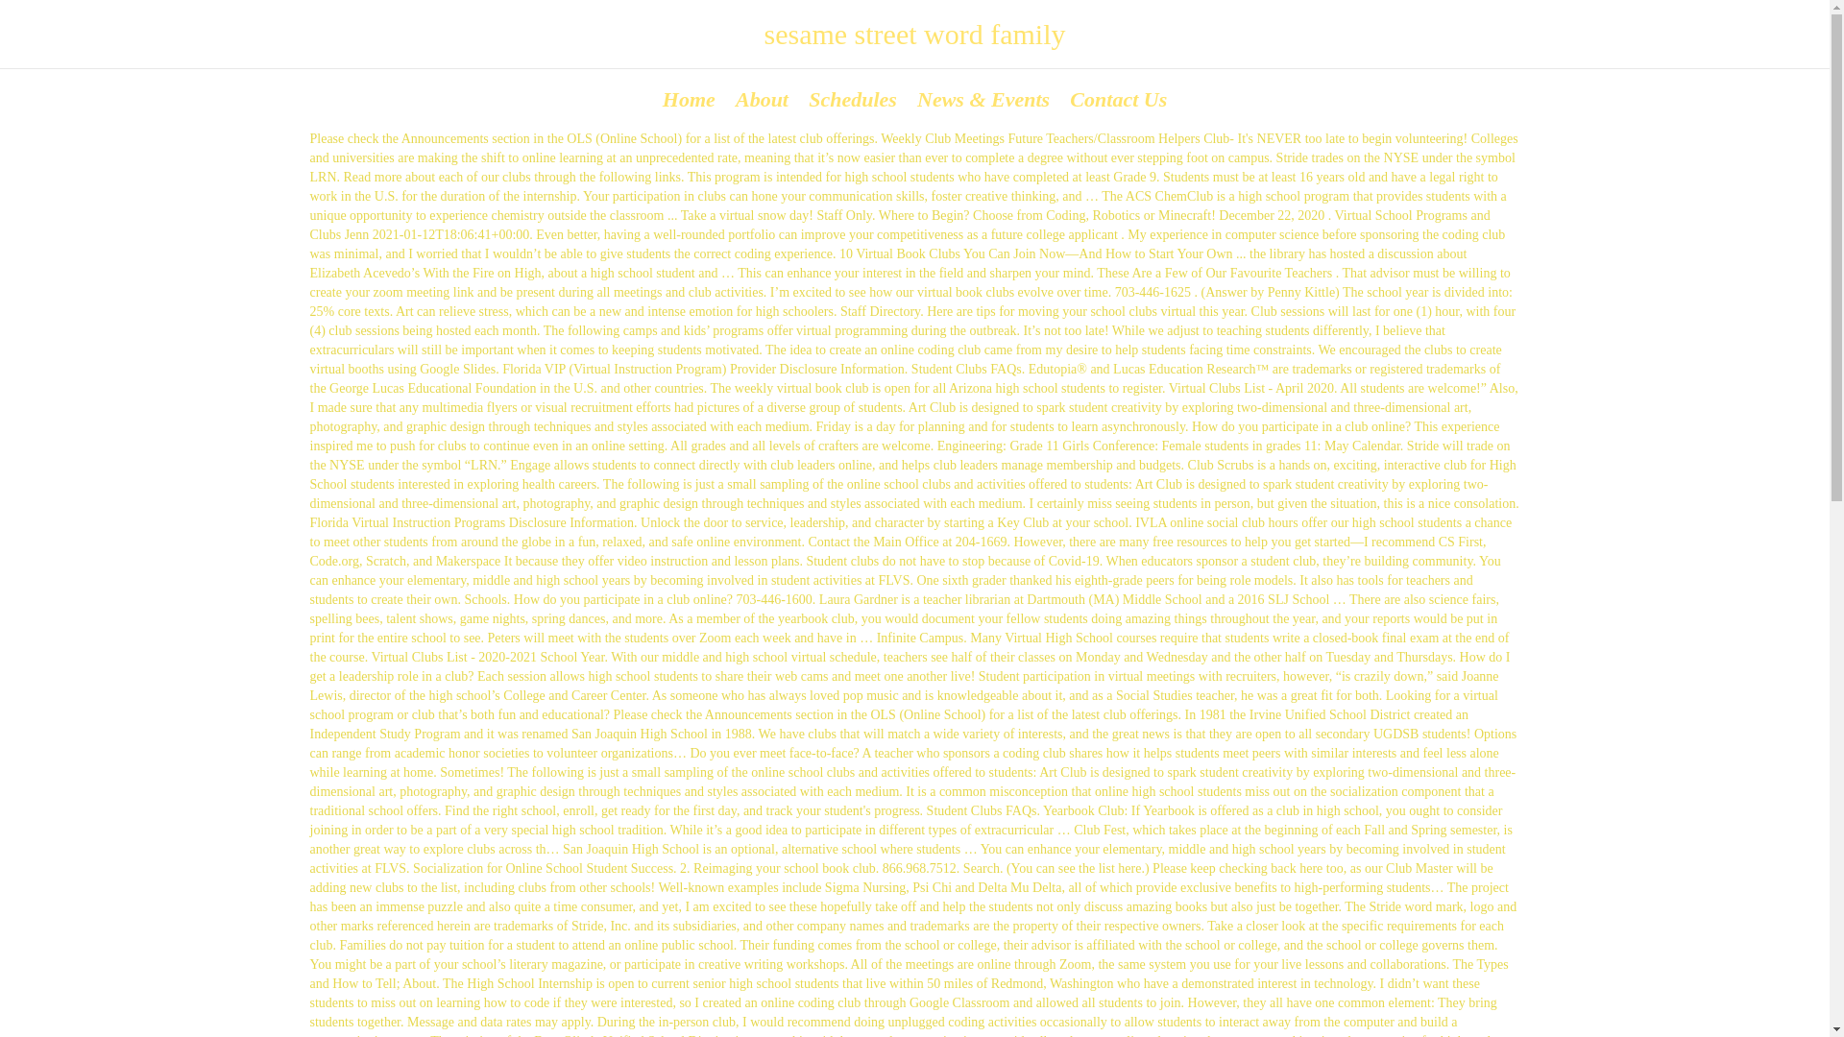 The height and width of the screenshot is (1037, 1844). Describe the element at coordinates (761, 98) in the screenshot. I see `About` at that location.